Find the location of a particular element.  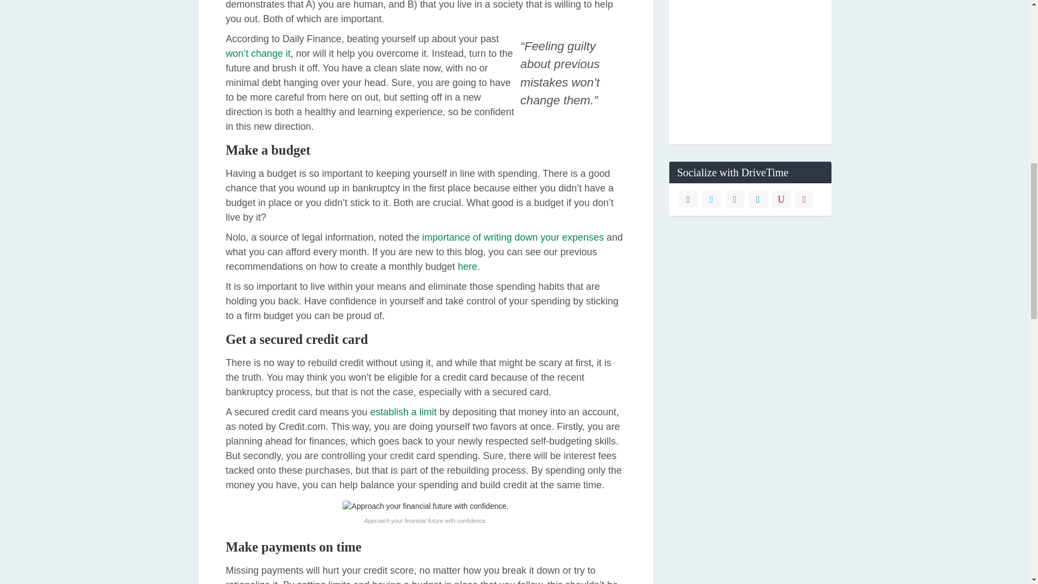

here is located at coordinates (467, 266).